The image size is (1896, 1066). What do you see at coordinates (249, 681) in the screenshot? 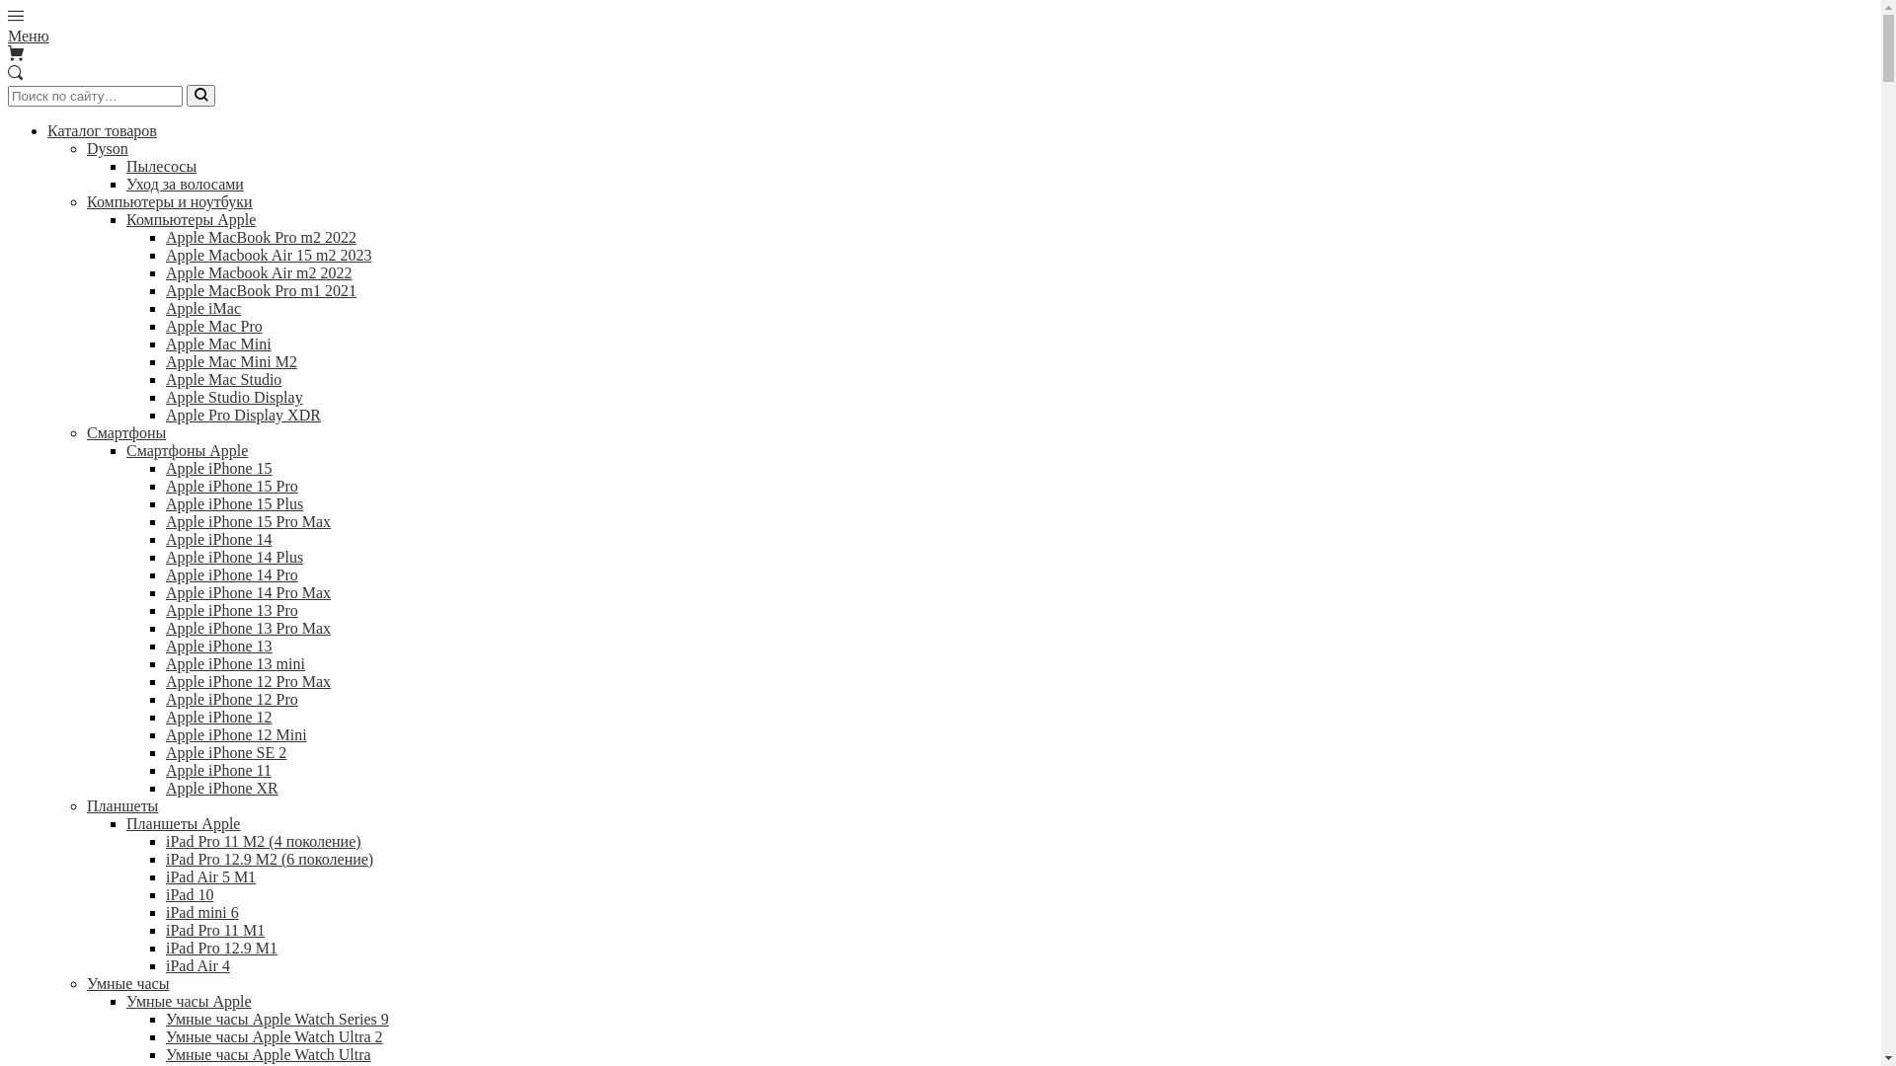
I see `Apple iPhone 12 Pro Max` at bounding box center [249, 681].